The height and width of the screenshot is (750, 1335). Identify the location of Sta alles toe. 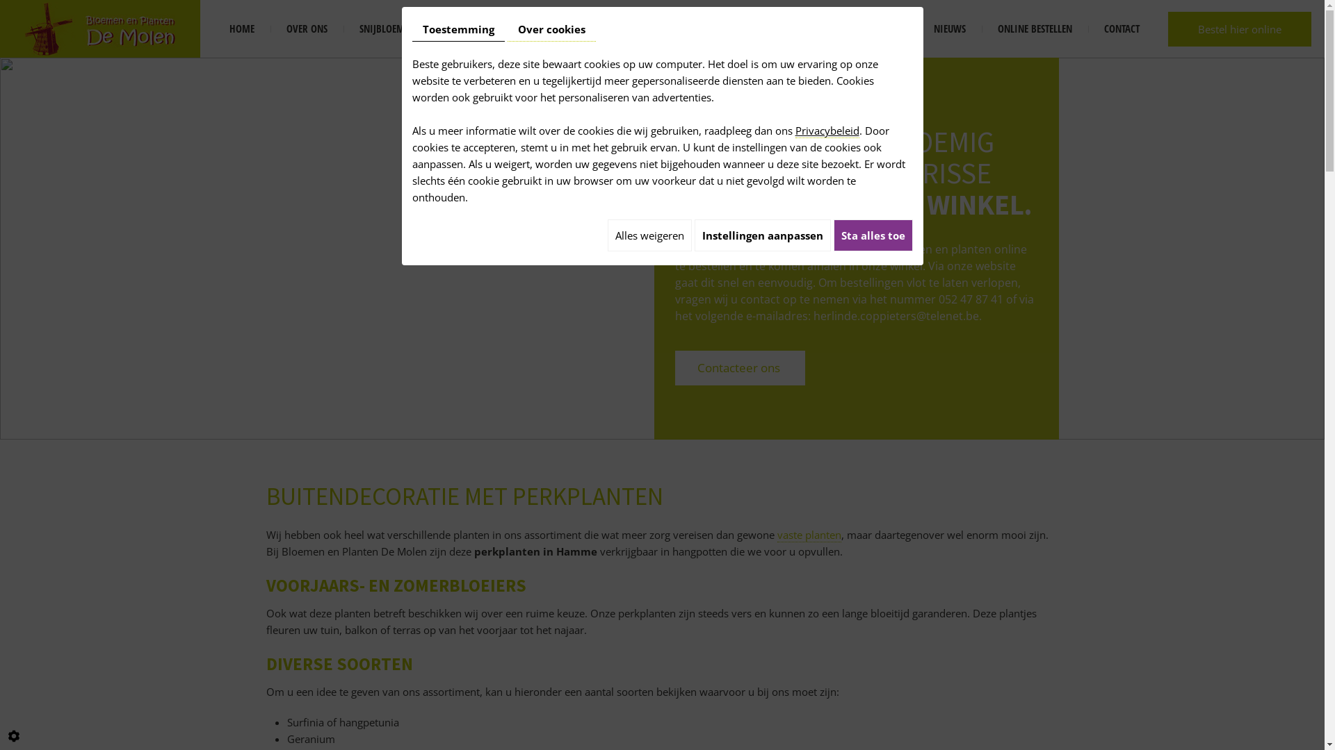
(873, 235).